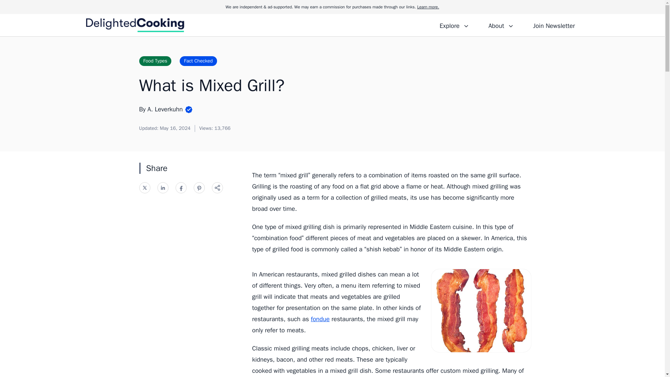 Image resolution: width=670 pixels, height=377 pixels. Describe the element at coordinates (501, 25) in the screenshot. I see `About` at that location.